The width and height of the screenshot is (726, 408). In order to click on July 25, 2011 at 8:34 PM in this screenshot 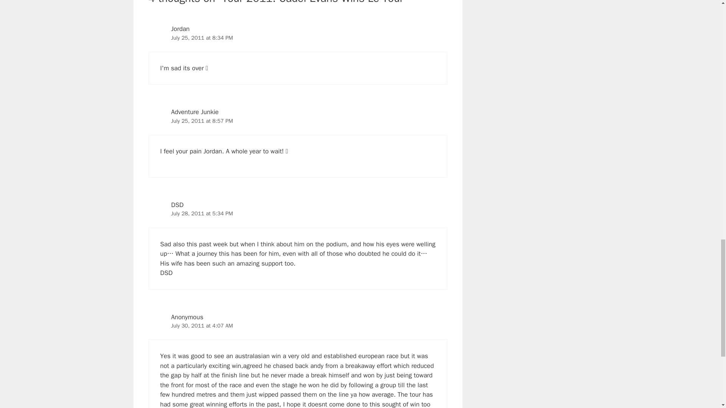, I will do `click(202, 38)`.